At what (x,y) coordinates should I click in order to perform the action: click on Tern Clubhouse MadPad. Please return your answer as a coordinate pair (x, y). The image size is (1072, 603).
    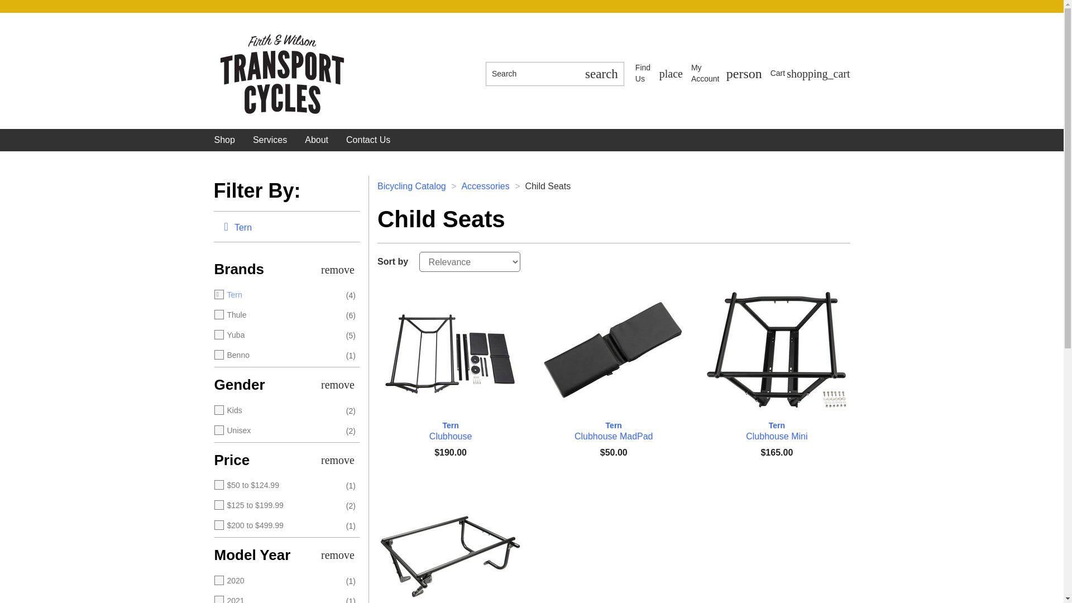
    Looking at the image, I should click on (659, 74).